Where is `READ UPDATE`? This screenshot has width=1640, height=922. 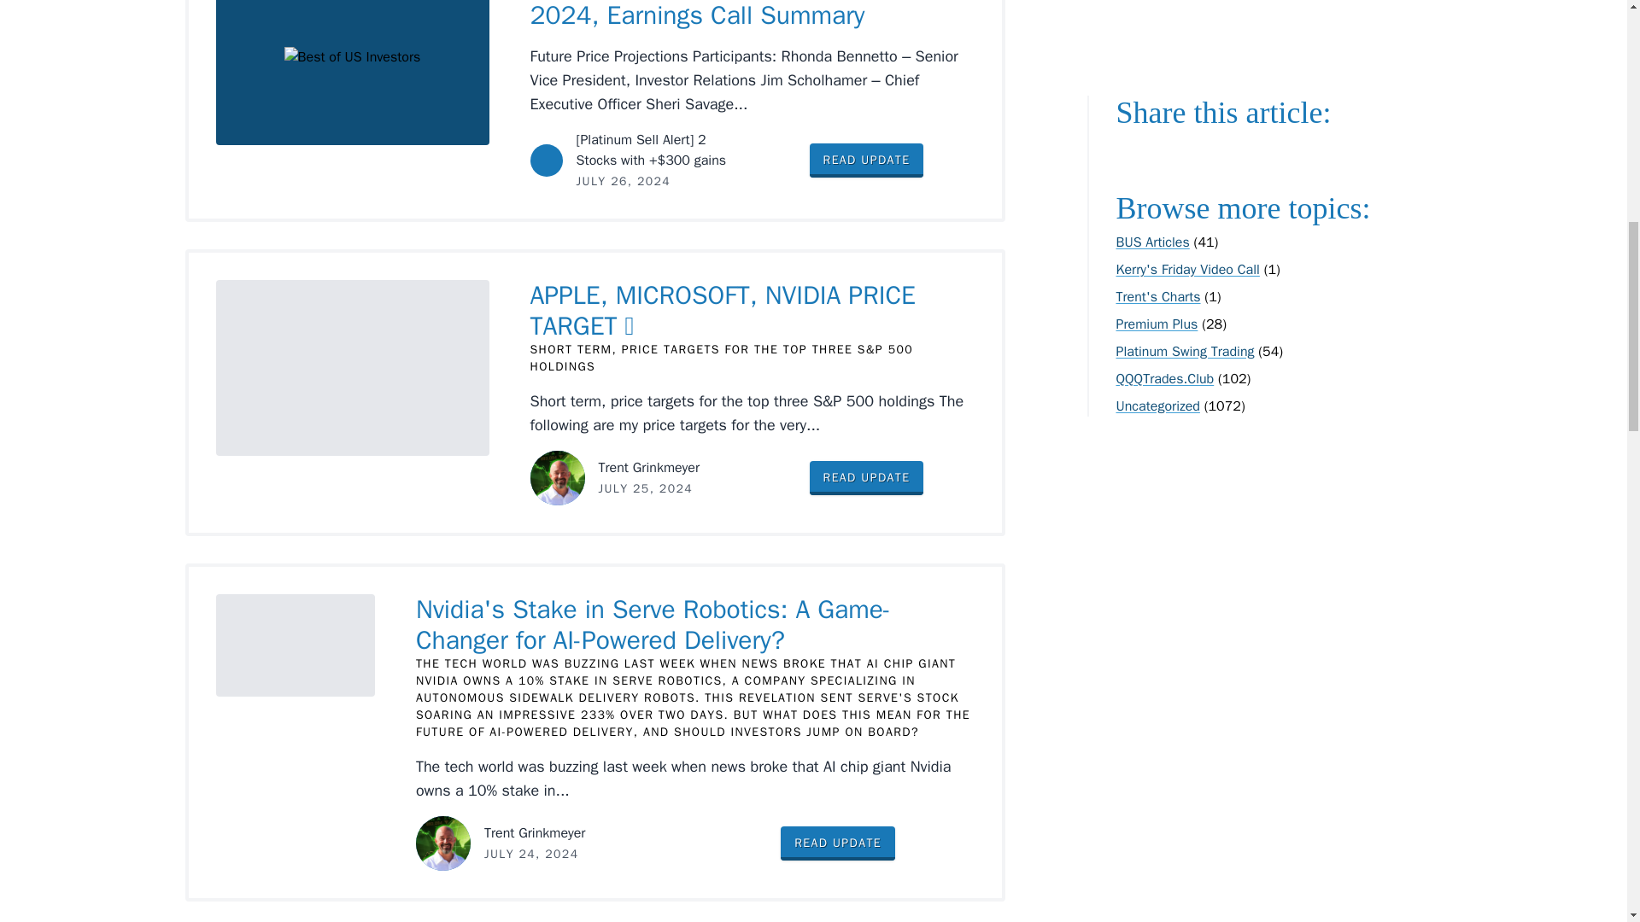
READ UPDATE is located at coordinates (867, 160).